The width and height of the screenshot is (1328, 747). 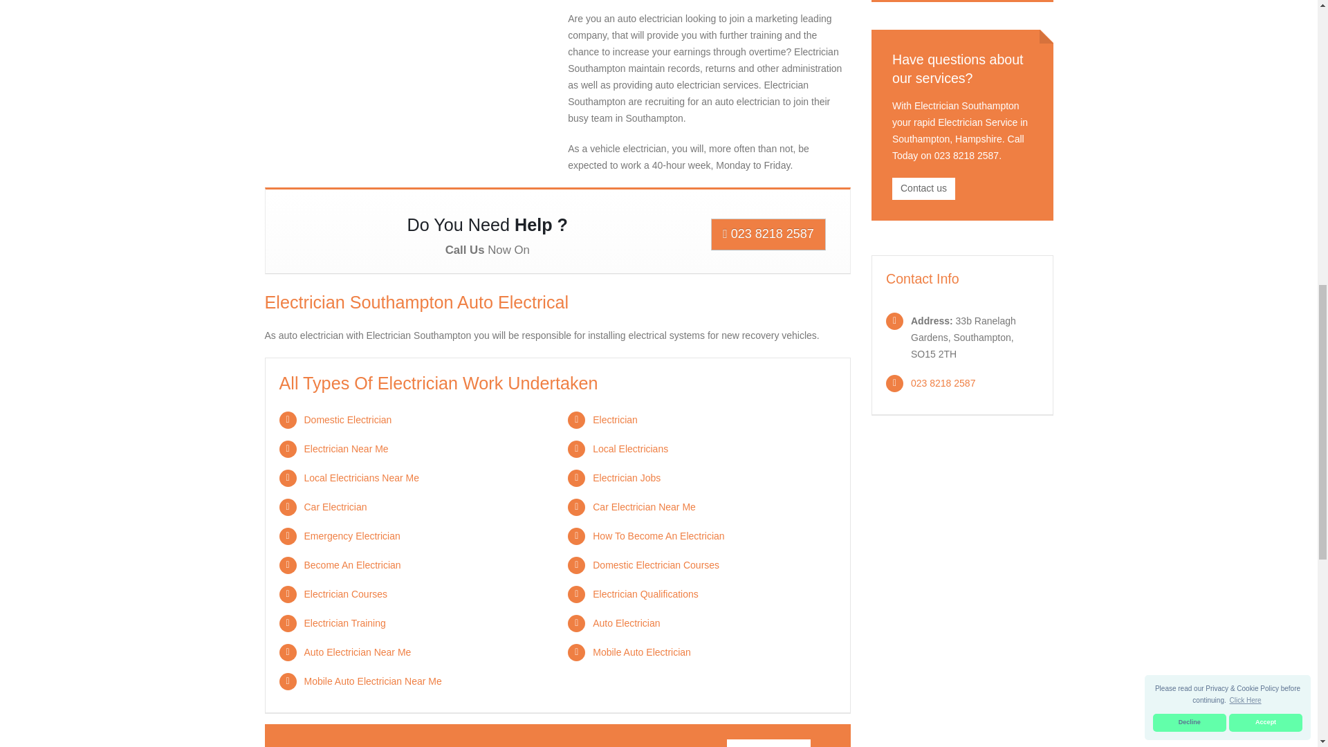 I want to click on 023 8218 2587, so click(x=768, y=234).